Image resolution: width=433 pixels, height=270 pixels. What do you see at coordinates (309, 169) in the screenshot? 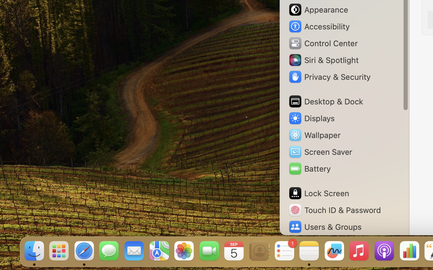
I see `Battery` at bounding box center [309, 169].